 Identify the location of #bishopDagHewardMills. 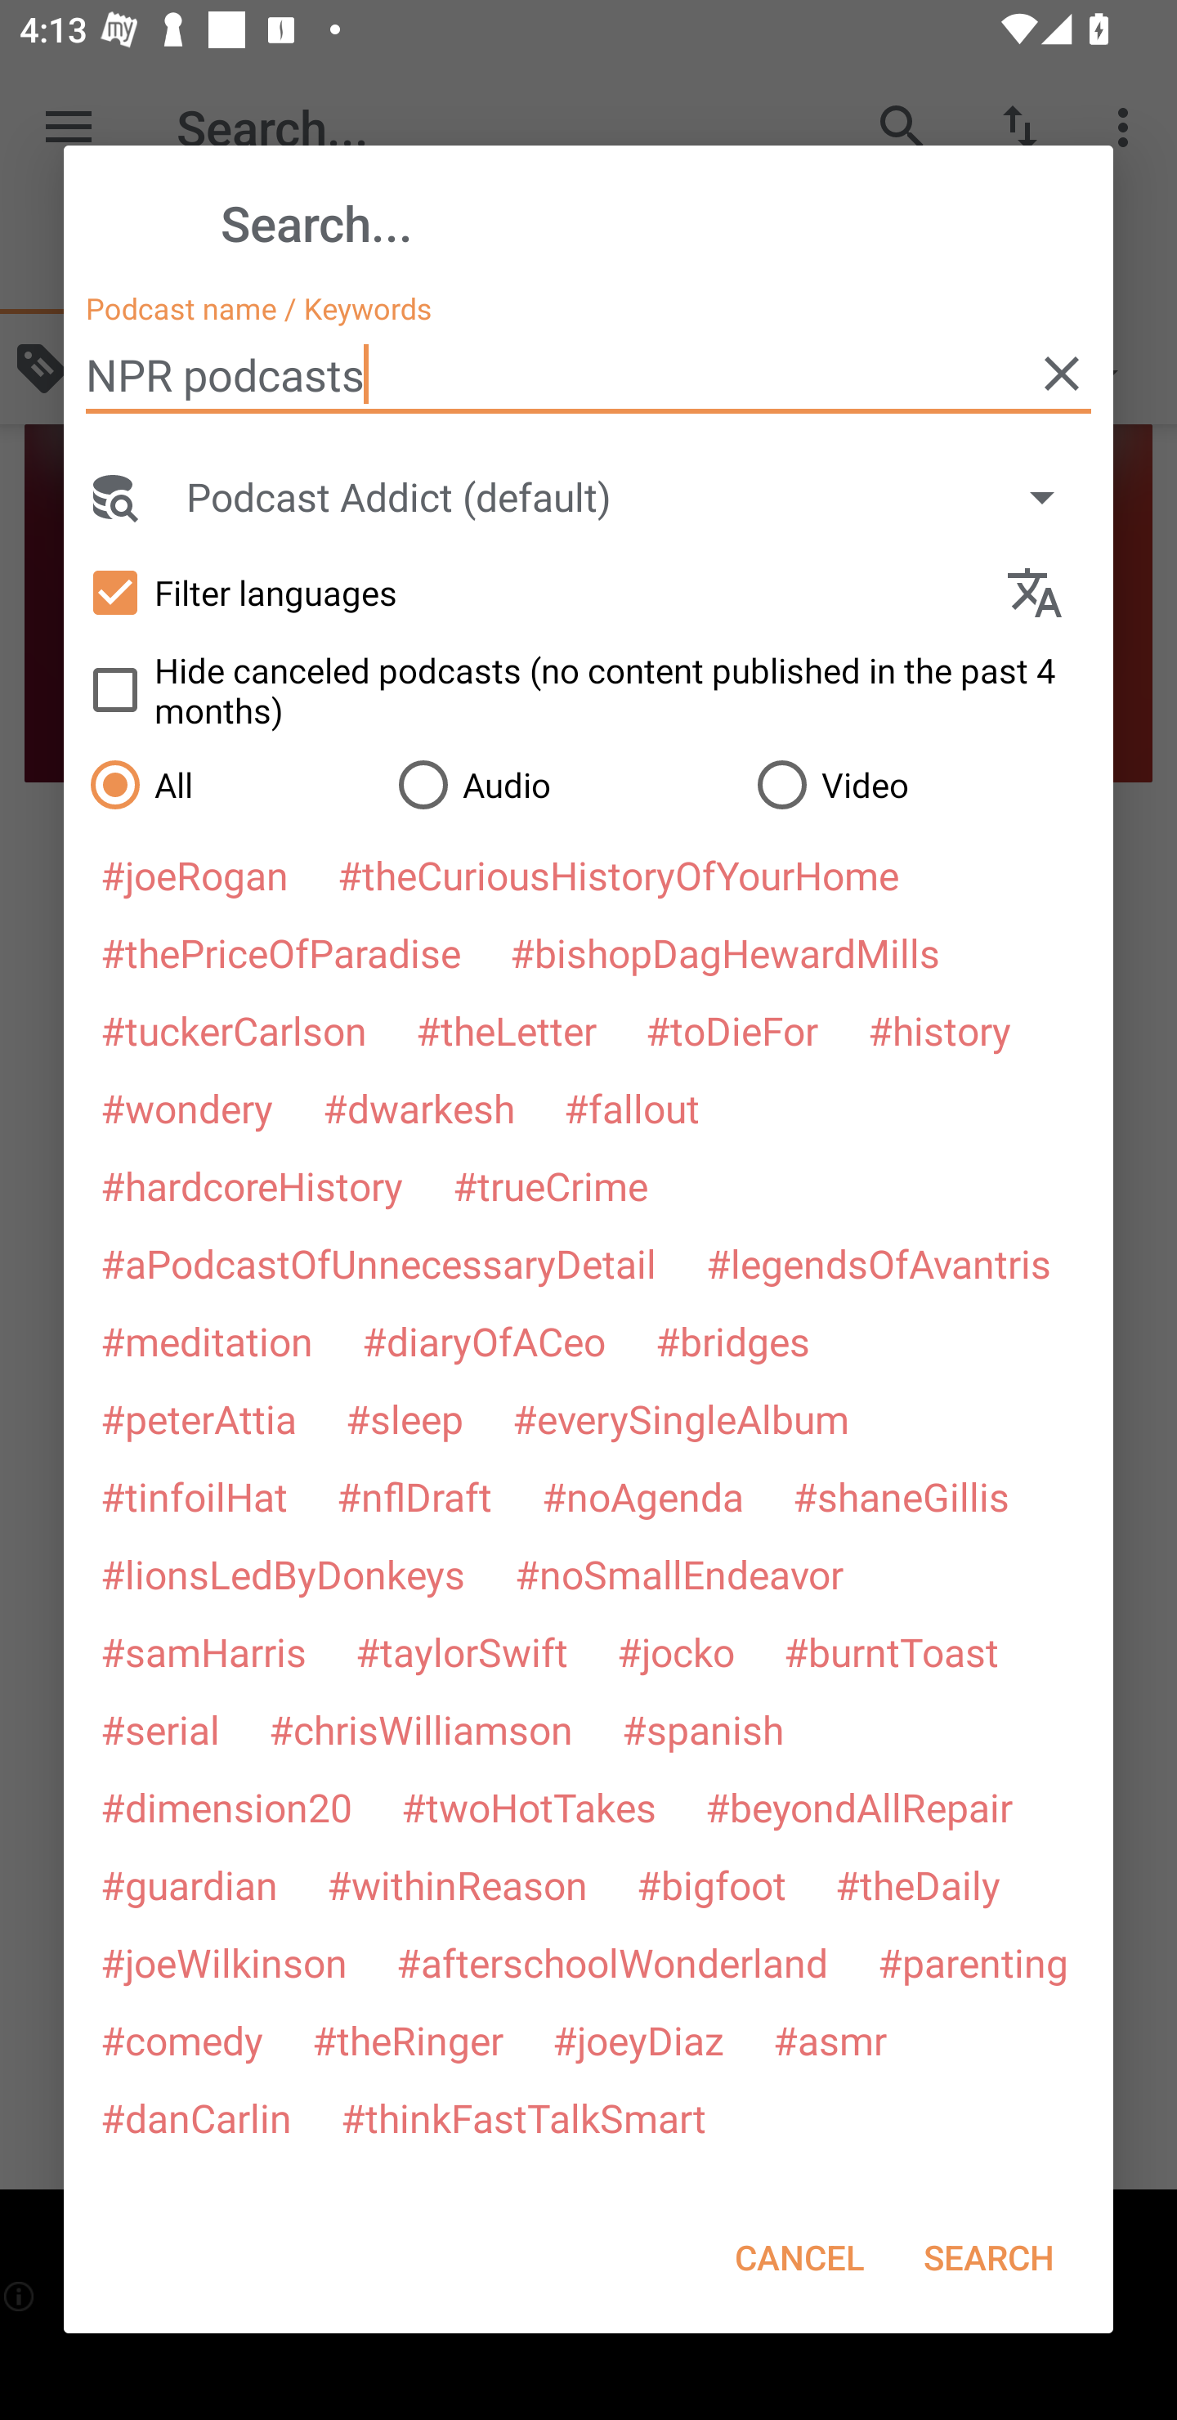
(724, 953).